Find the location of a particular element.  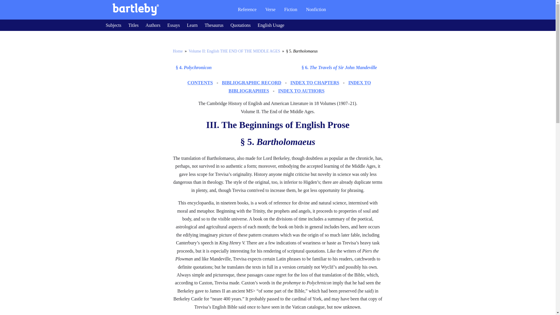

English Usage is located at coordinates (271, 25).